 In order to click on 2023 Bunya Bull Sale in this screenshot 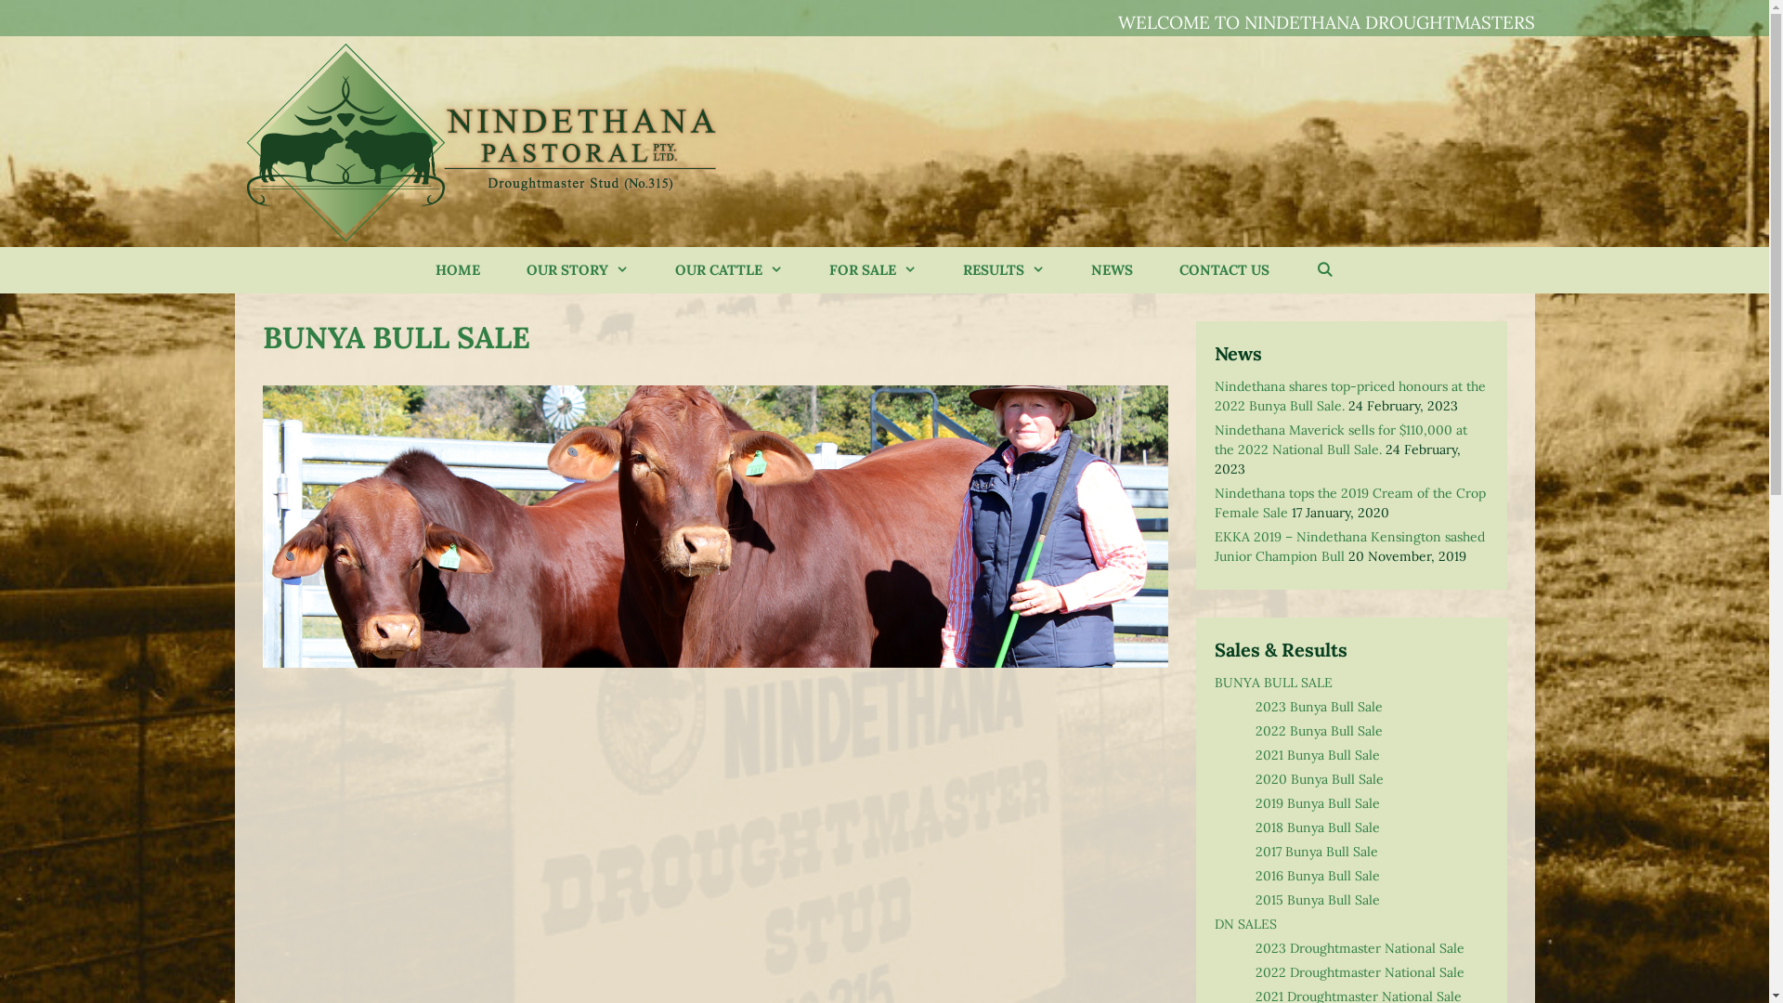, I will do `click(1319, 706)`.